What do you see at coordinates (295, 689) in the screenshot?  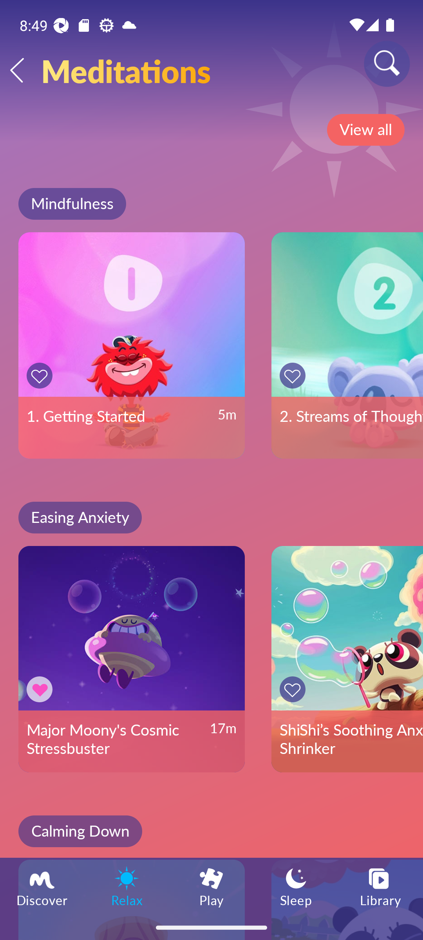 I see `Button` at bounding box center [295, 689].